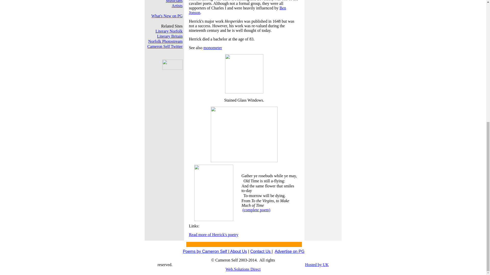 Image resolution: width=490 pixels, height=275 pixels. I want to click on Literary Britain, so click(170, 36).